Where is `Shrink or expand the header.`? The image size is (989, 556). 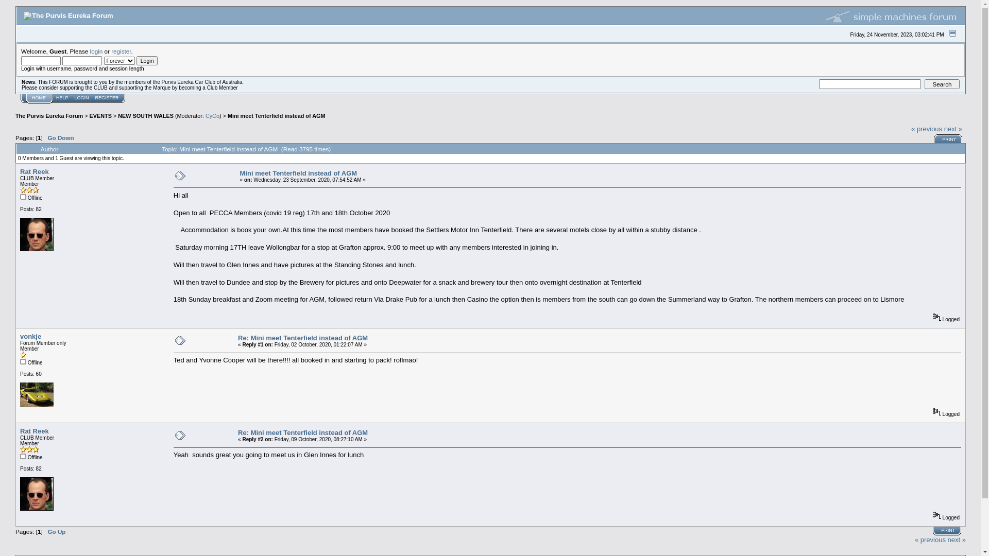 Shrink or expand the header. is located at coordinates (953, 33).